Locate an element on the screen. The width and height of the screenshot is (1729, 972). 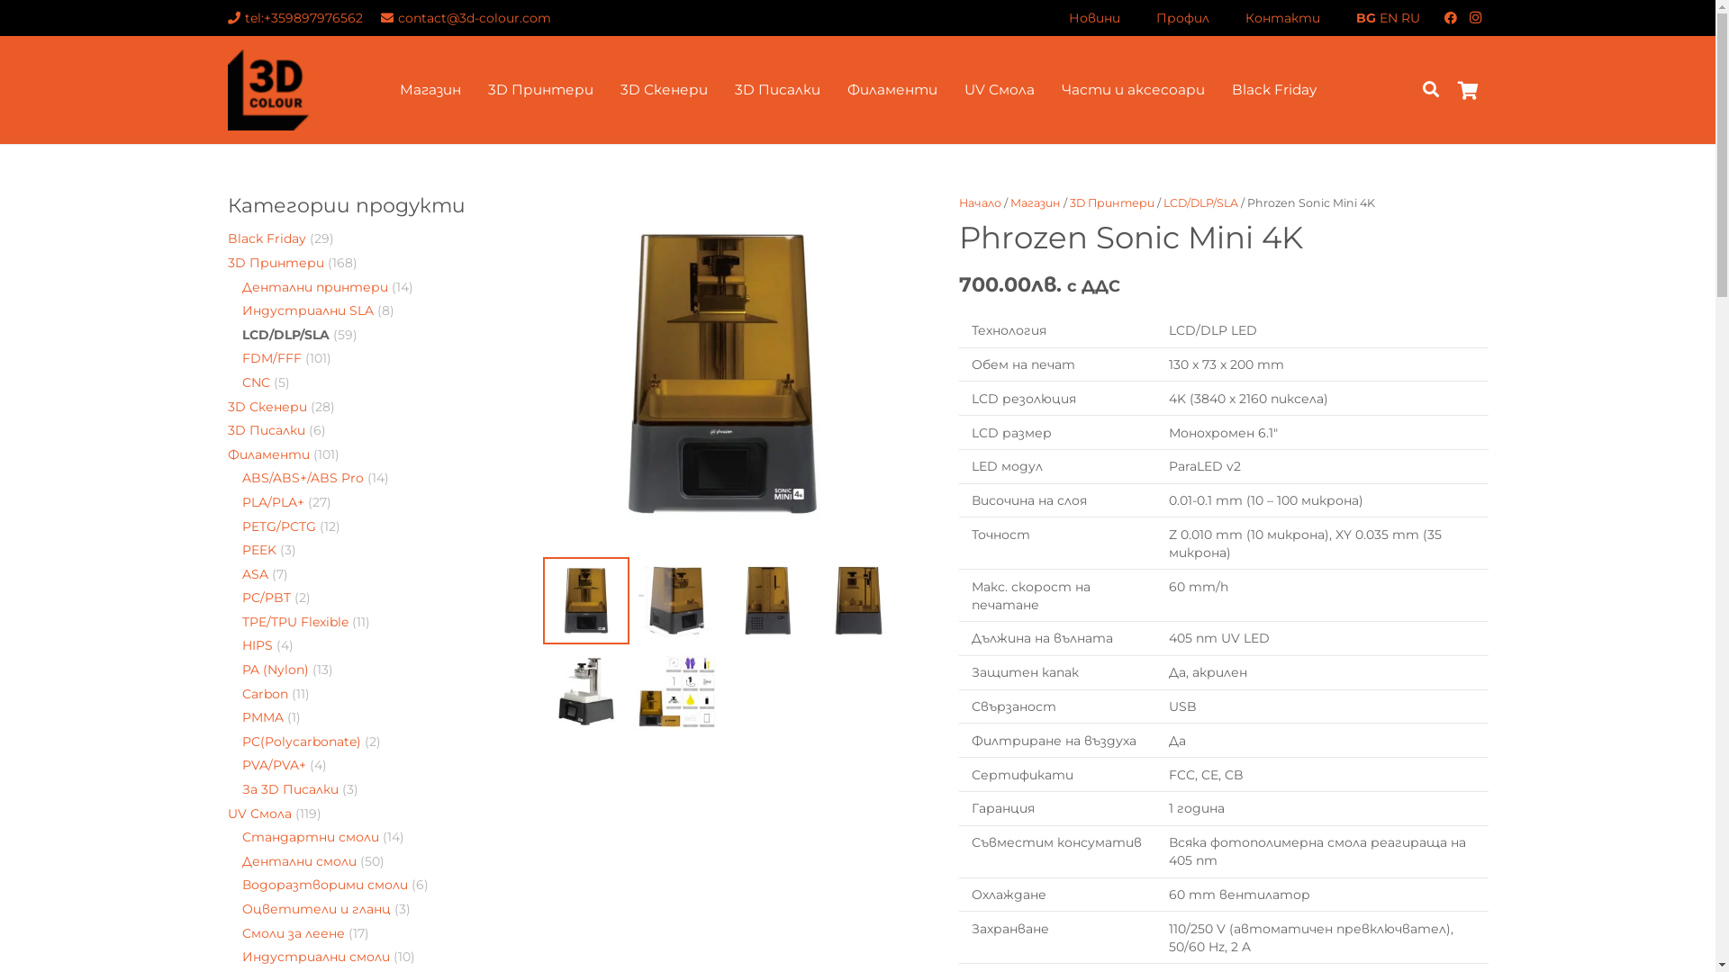
ASA is located at coordinates (256, 574).